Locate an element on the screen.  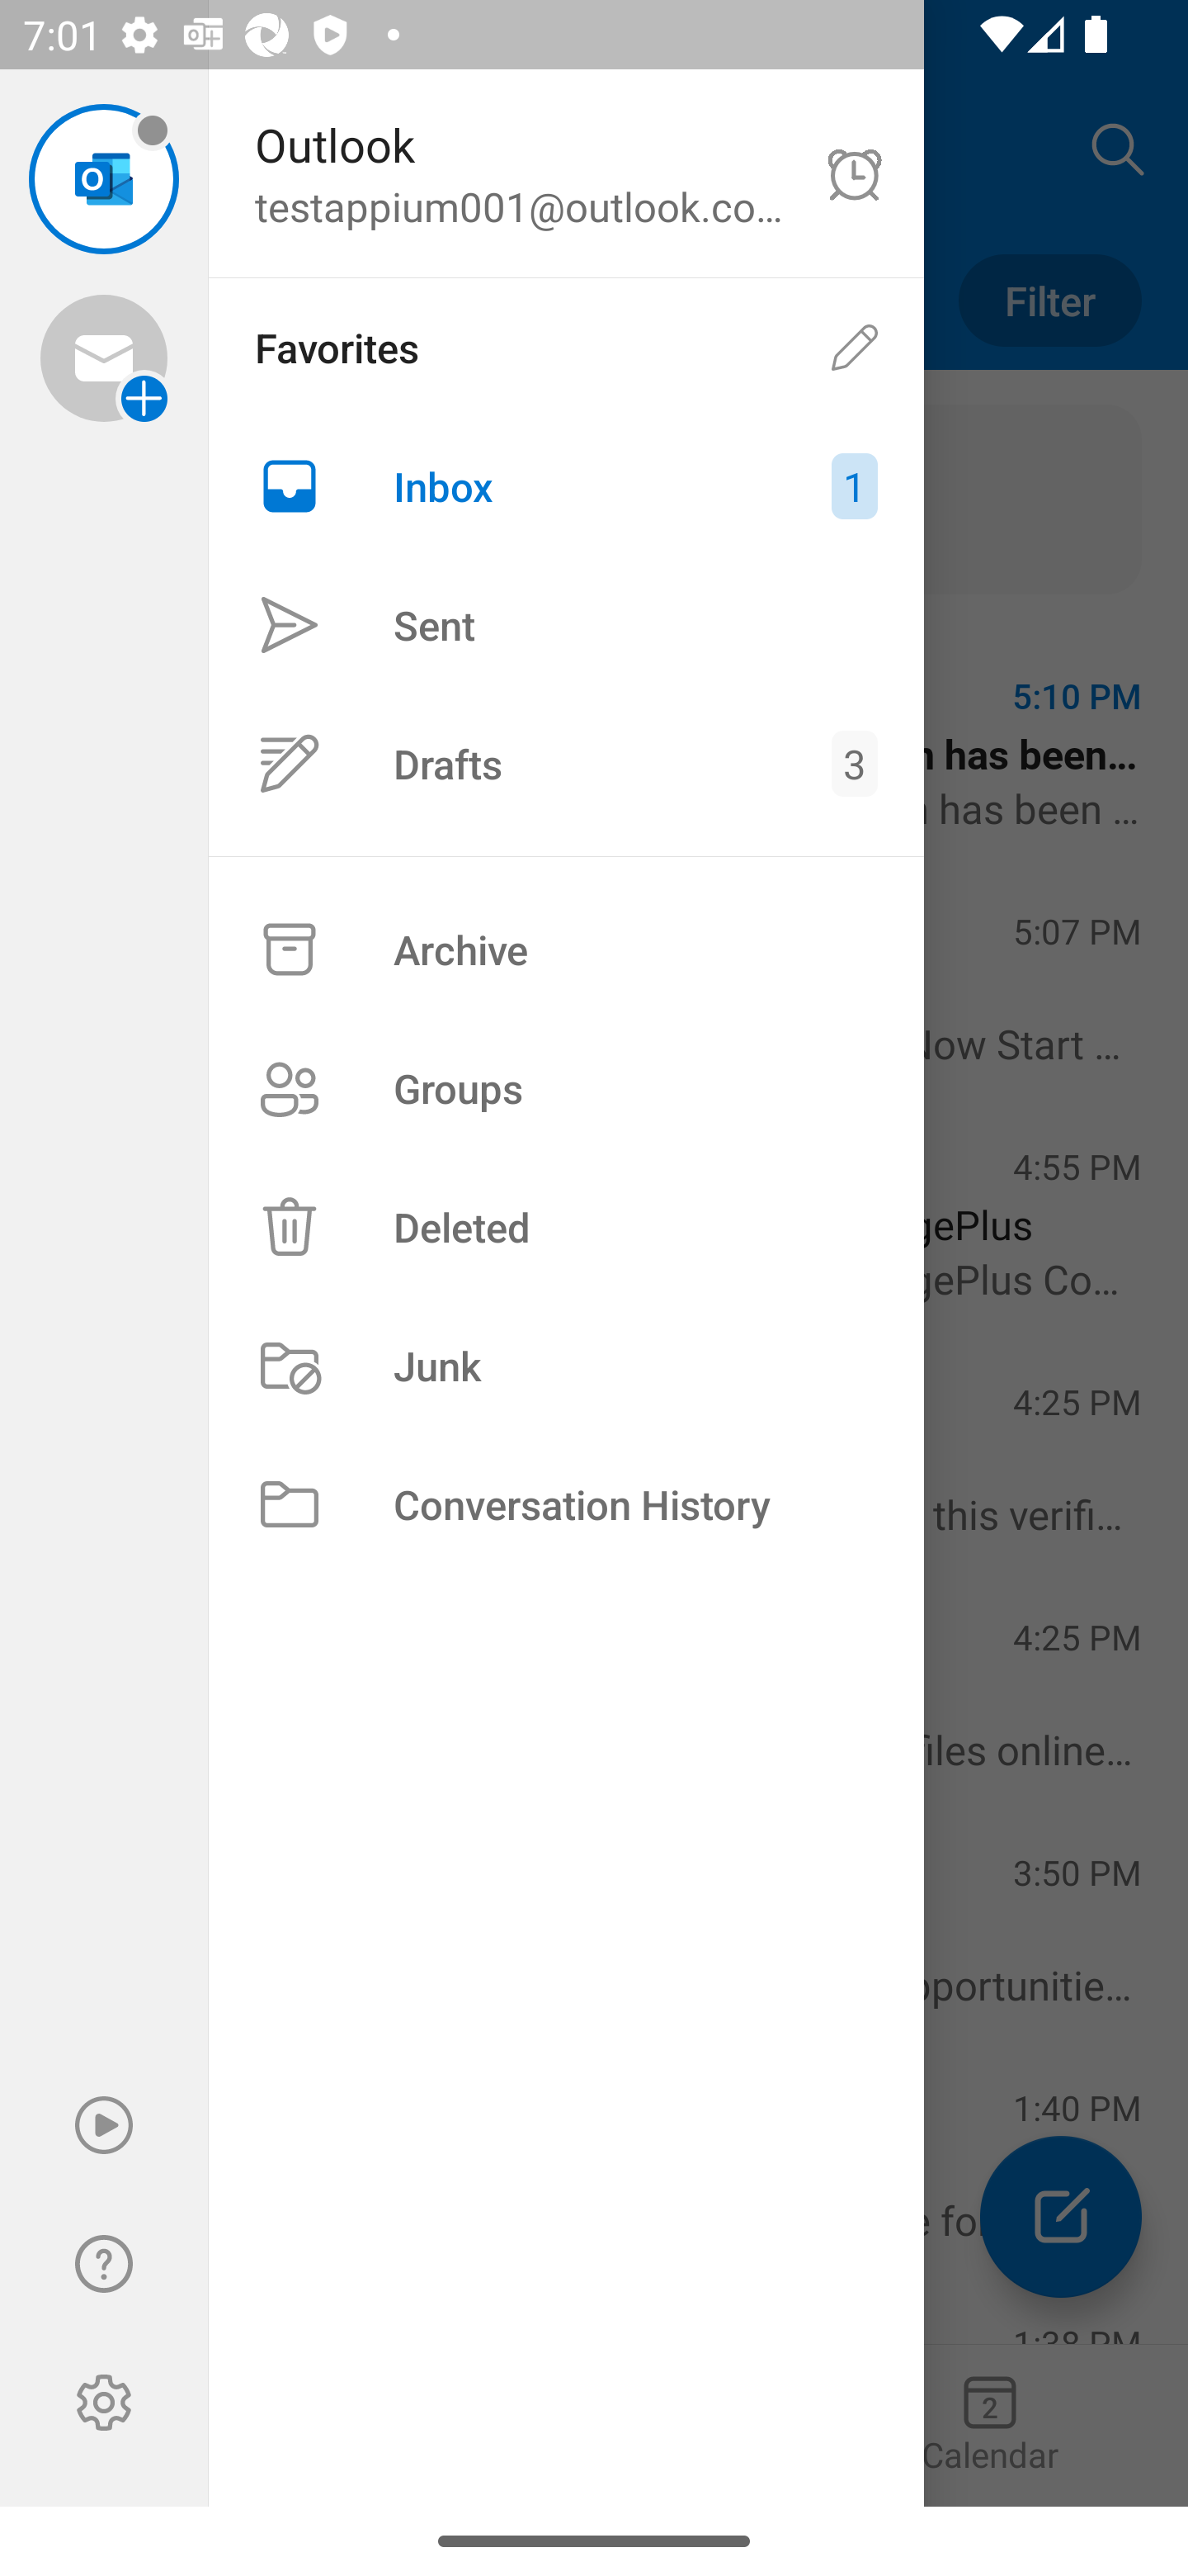
Deleted is located at coordinates (566, 1225).